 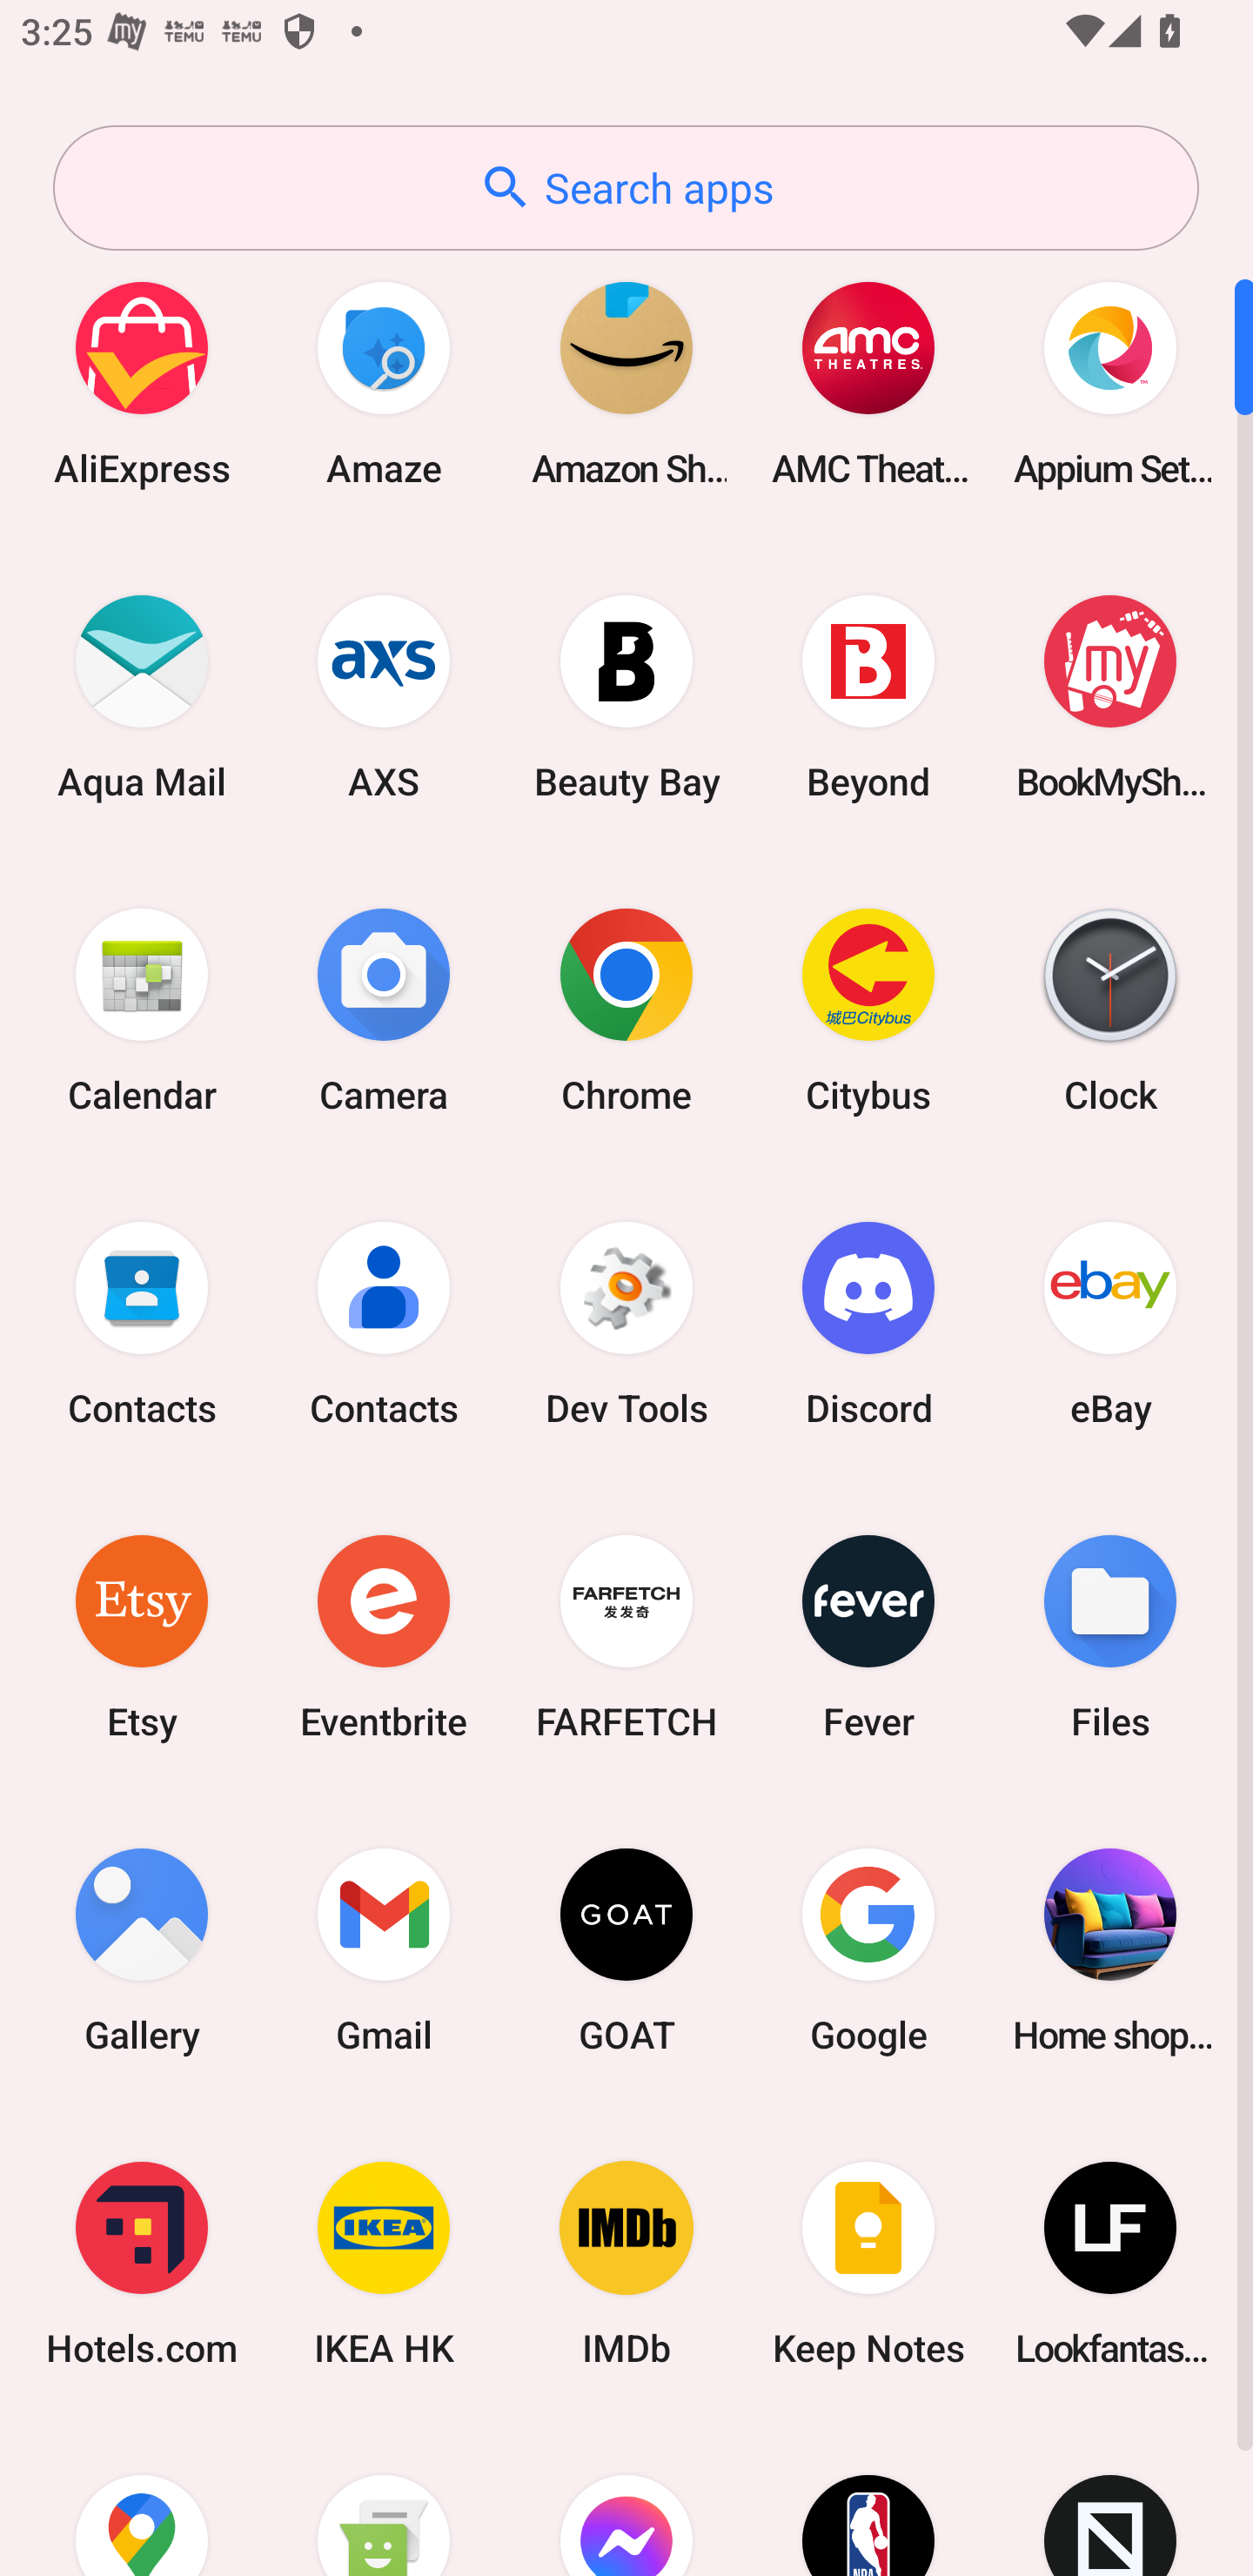 I want to click on AliExpress, so click(x=142, y=383).